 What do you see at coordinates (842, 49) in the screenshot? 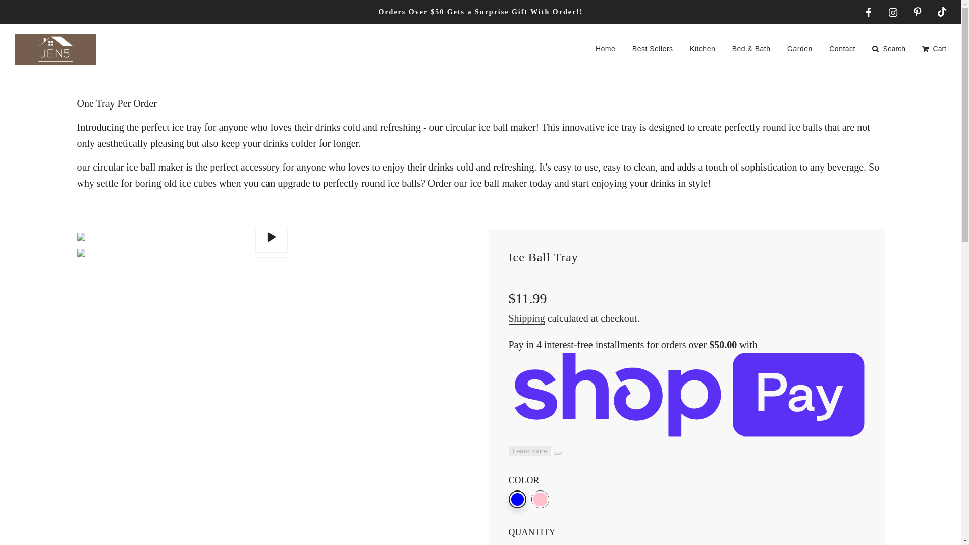
I see `Contact` at bounding box center [842, 49].